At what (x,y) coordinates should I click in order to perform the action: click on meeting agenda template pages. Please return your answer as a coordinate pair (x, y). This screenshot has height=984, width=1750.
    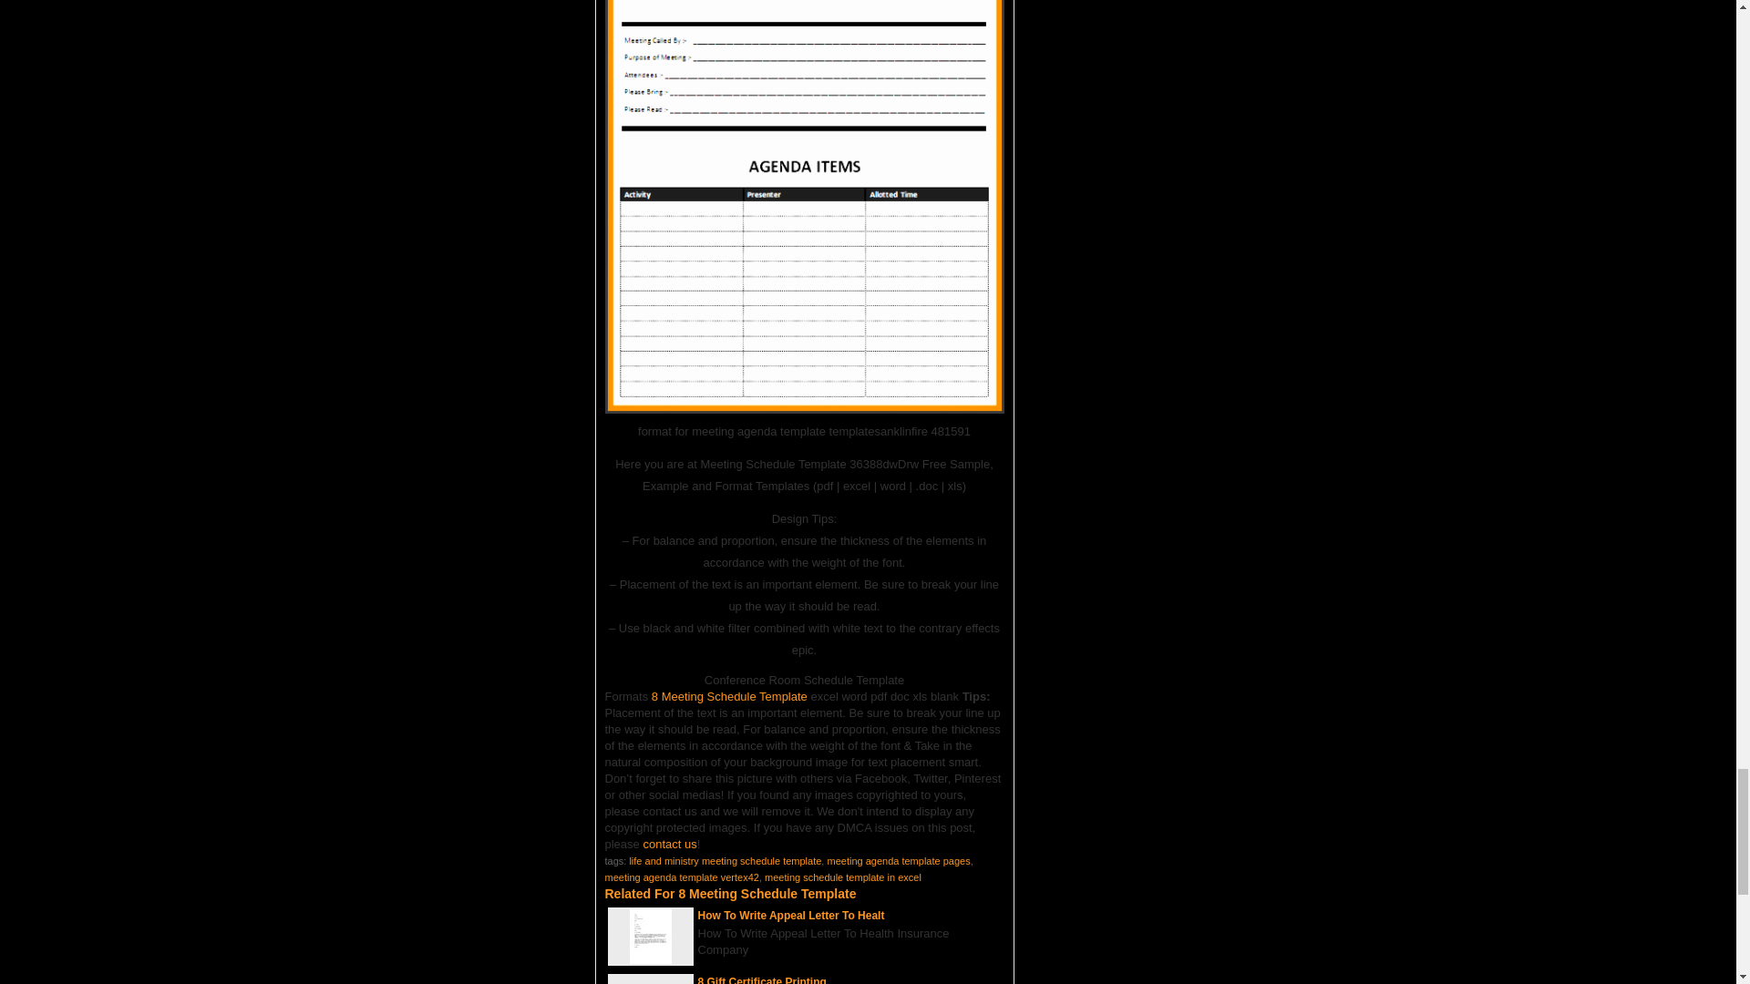
    Looking at the image, I should click on (897, 860).